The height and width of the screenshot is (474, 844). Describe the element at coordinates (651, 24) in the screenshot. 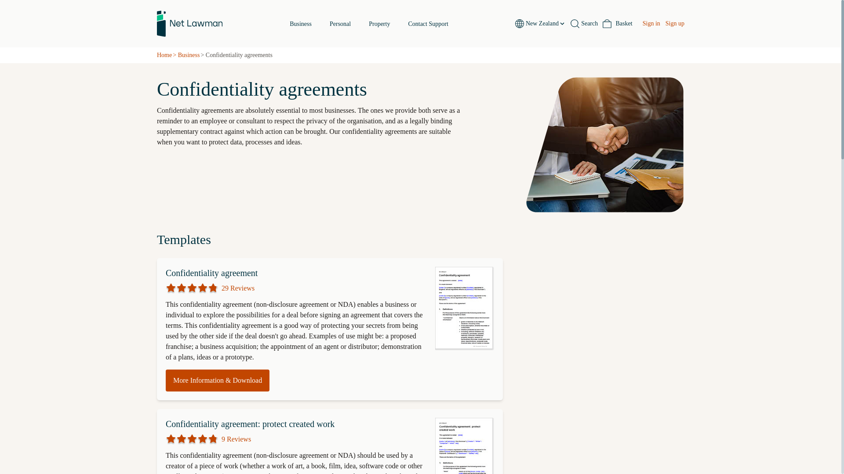

I see `Sign in` at that location.